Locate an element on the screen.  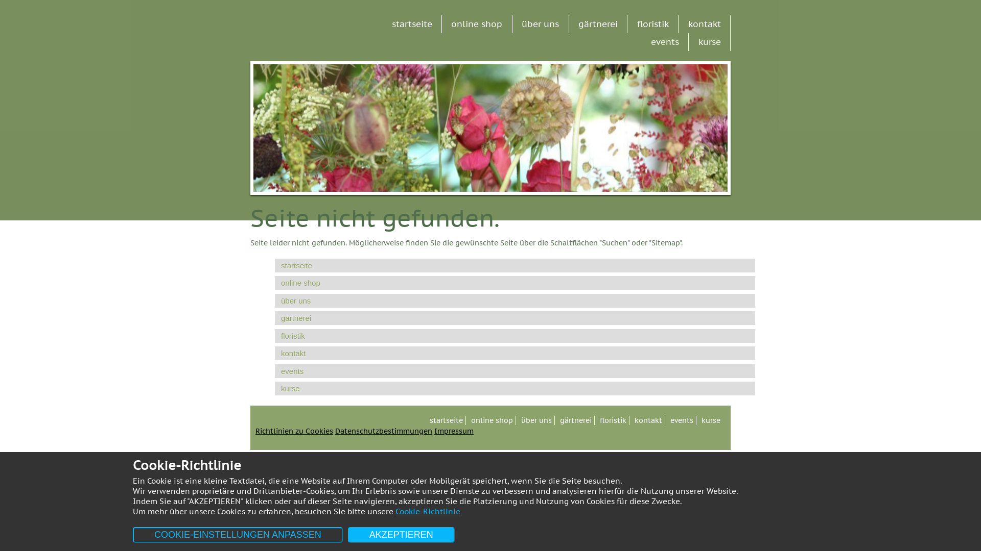
floristik is located at coordinates (653, 24).